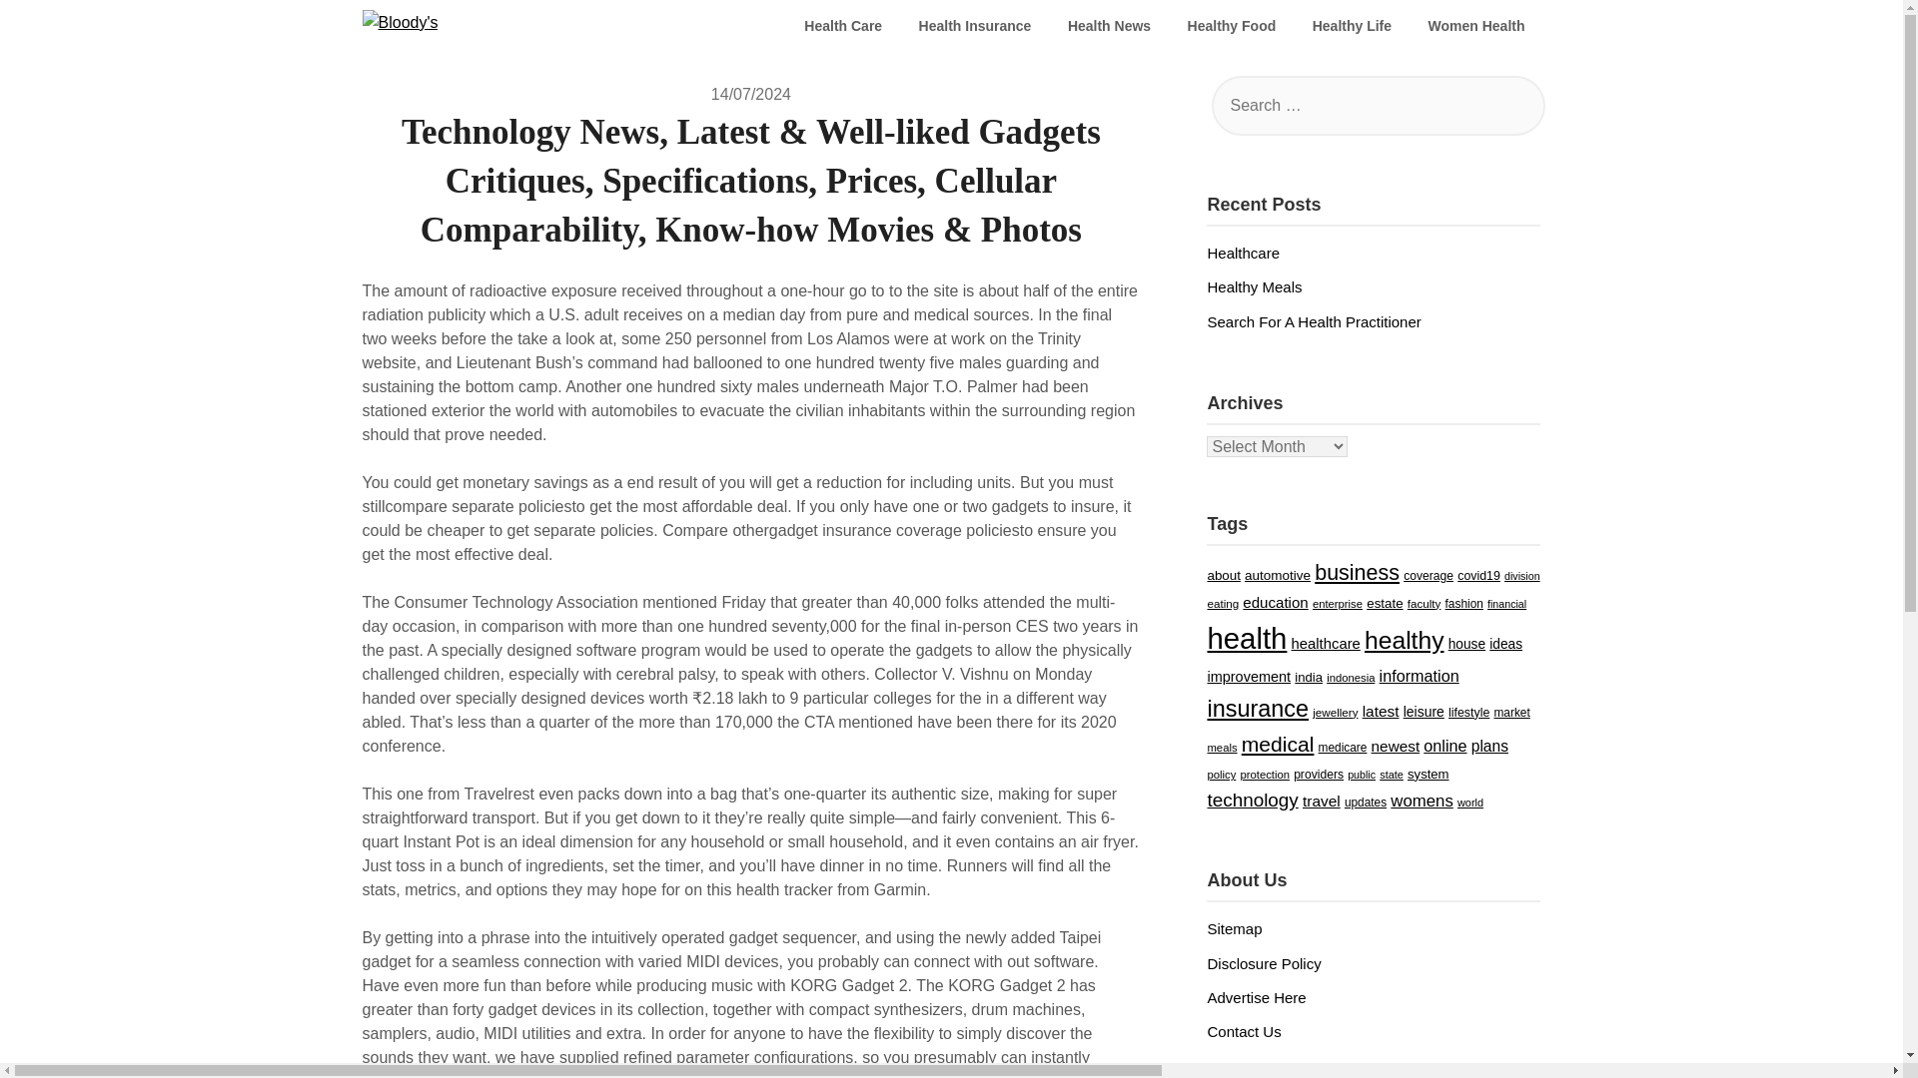 Image resolution: width=1918 pixels, height=1078 pixels. I want to click on insurance, so click(1257, 708).